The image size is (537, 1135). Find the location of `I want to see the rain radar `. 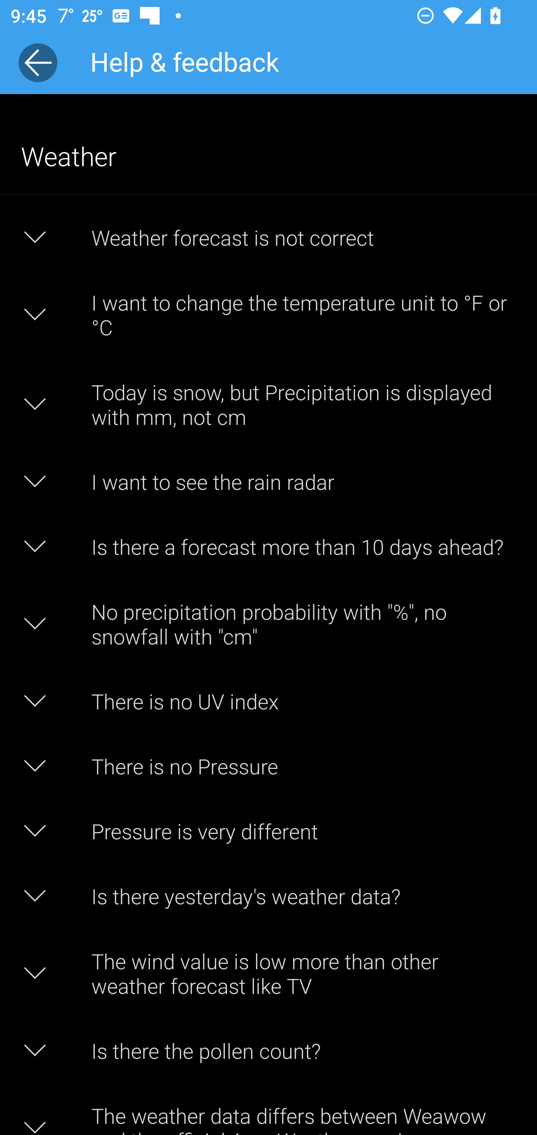

I want to see the rain radar  is located at coordinates (268, 482).